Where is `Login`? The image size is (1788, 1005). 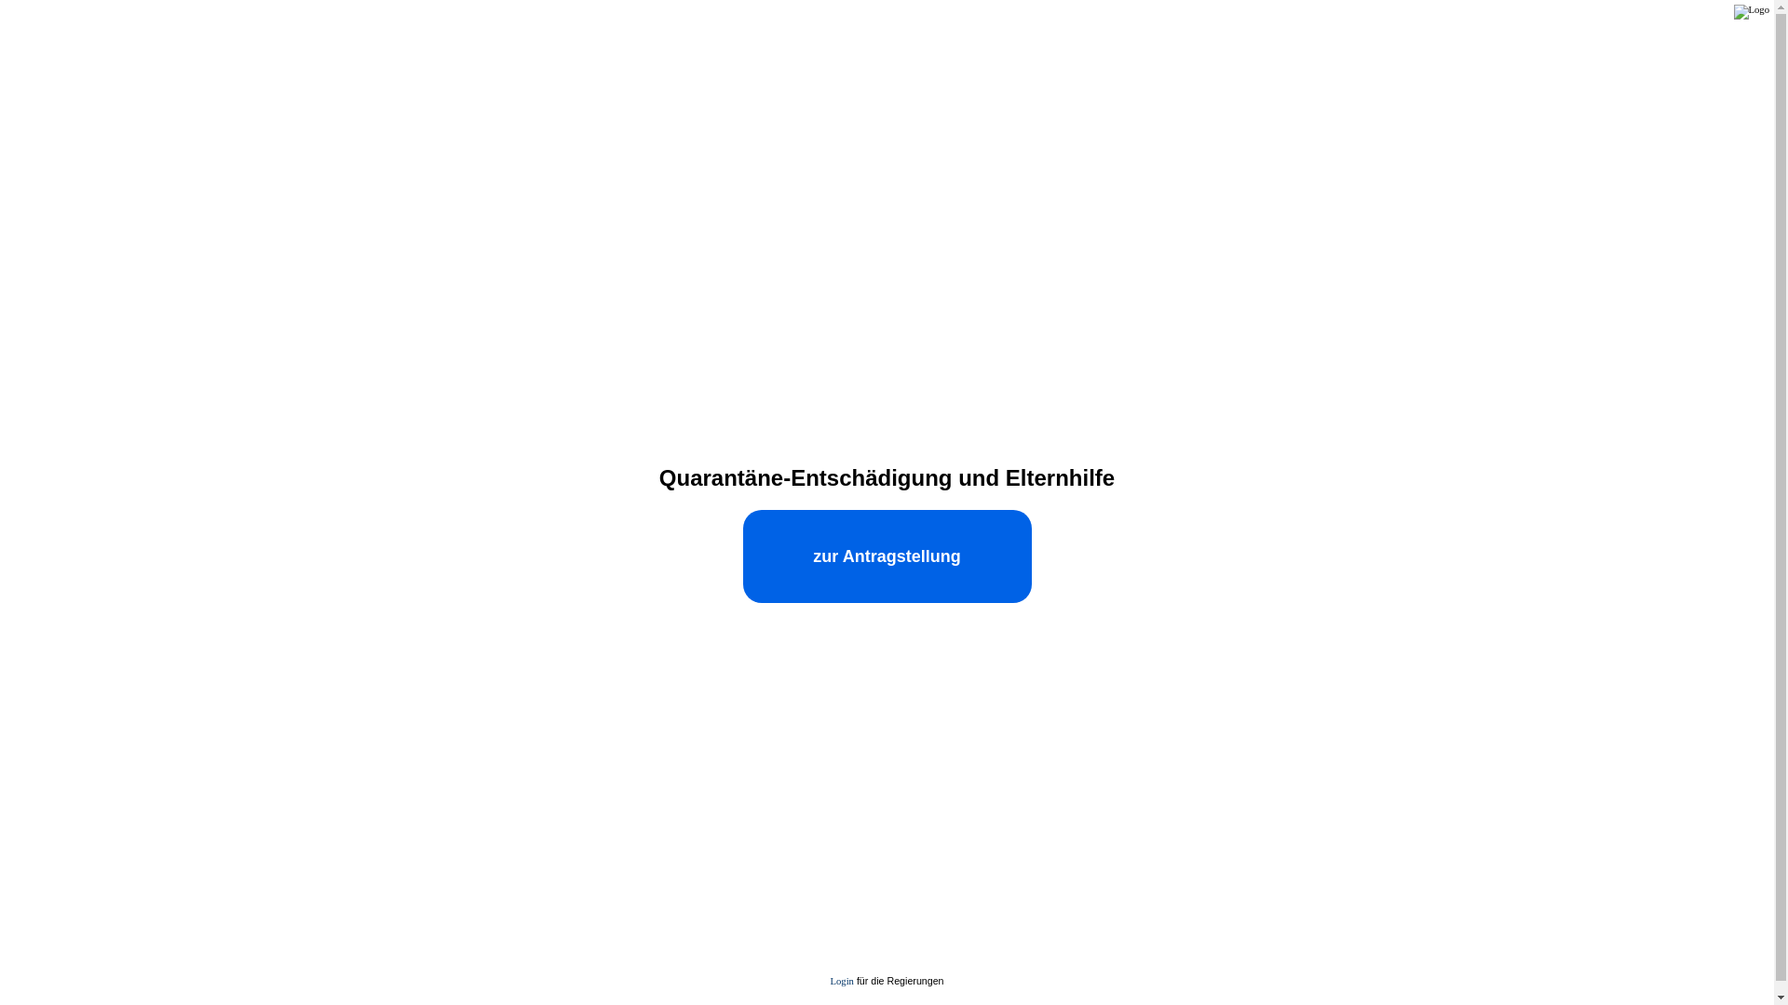 Login is located at coordinates (842, 981).